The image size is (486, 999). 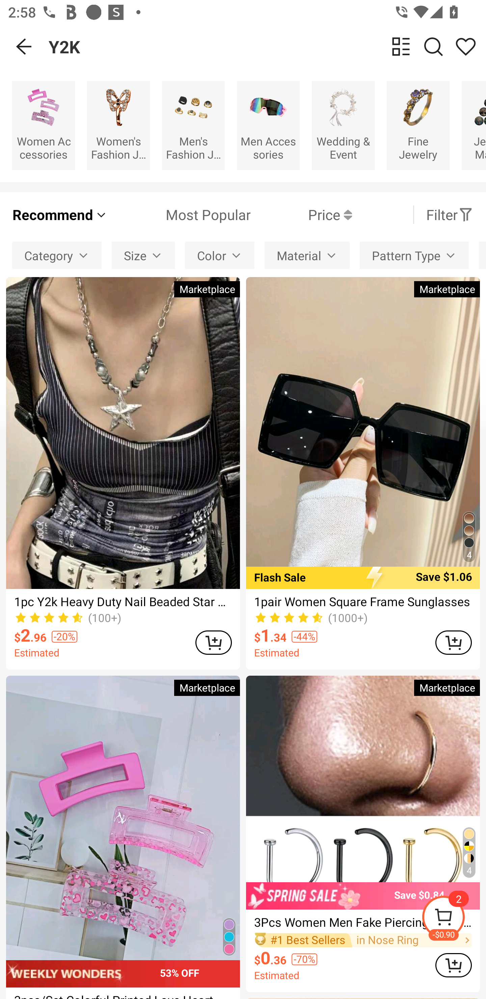 What do you see at coordinates (307, 255) in the screenshot?
I see `Material` at bounding box center [307, 255].